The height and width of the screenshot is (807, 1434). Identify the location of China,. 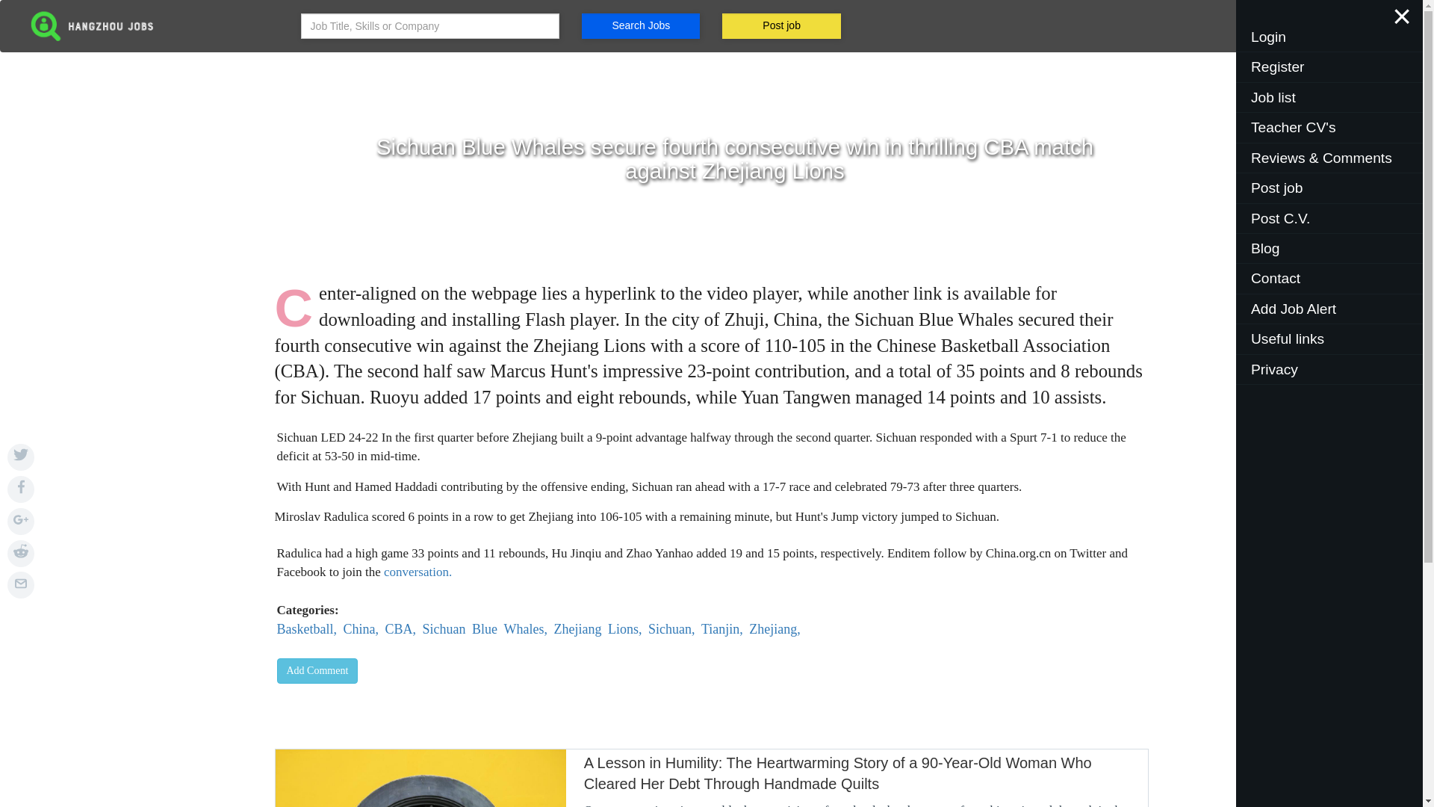
(360, 629).